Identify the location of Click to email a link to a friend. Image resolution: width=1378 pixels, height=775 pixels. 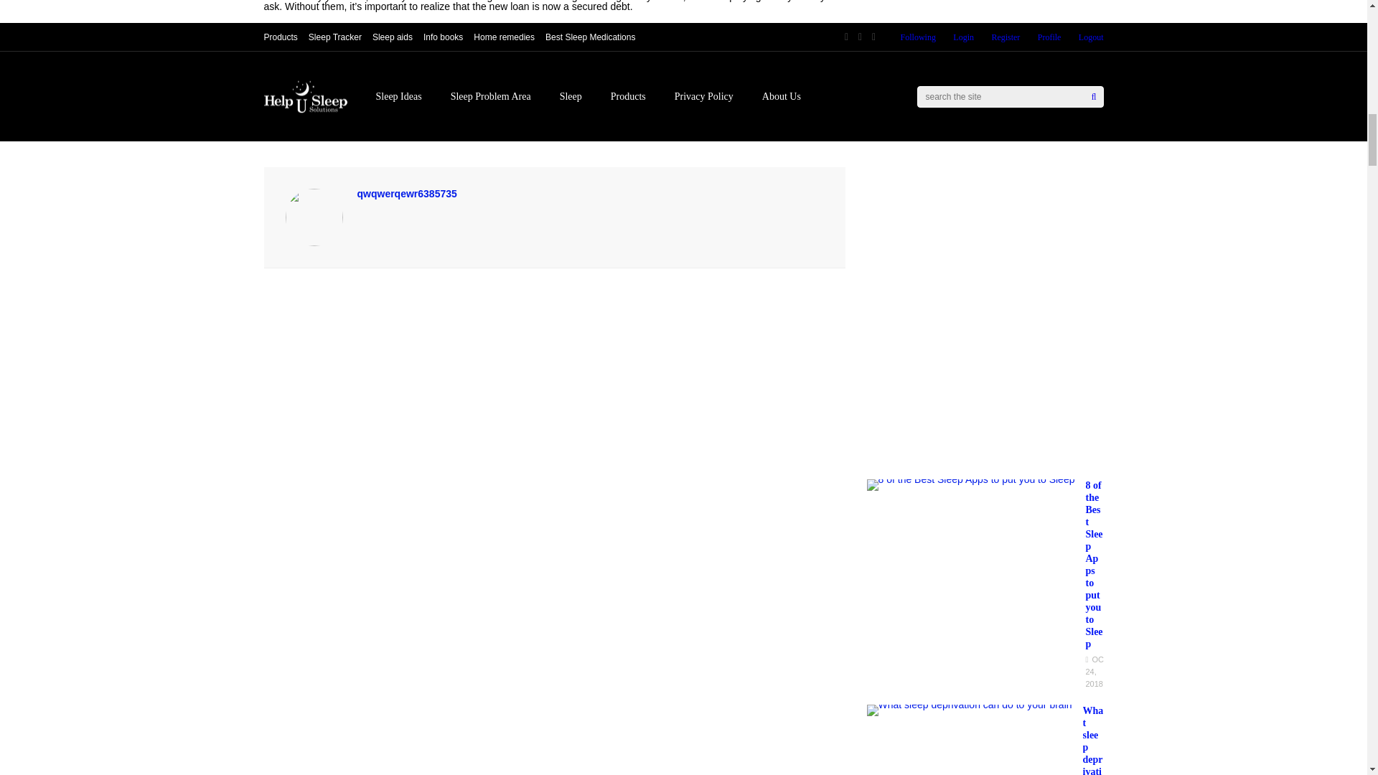
(475, 125).